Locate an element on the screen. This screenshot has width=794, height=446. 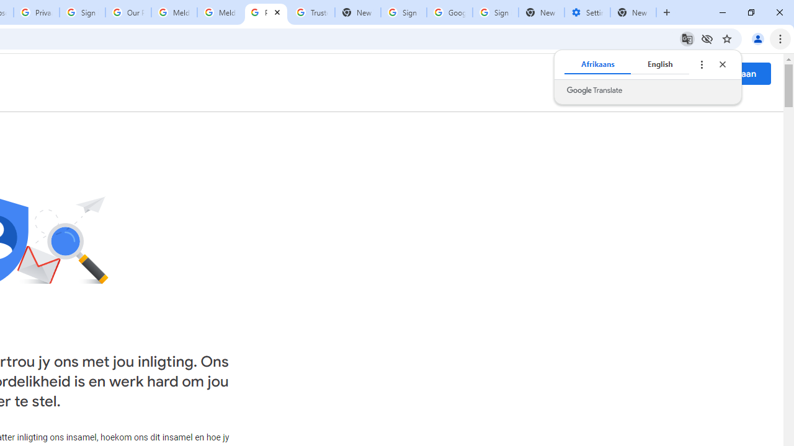
Sign in - Google Accounts is located at coordinates (495, 12).